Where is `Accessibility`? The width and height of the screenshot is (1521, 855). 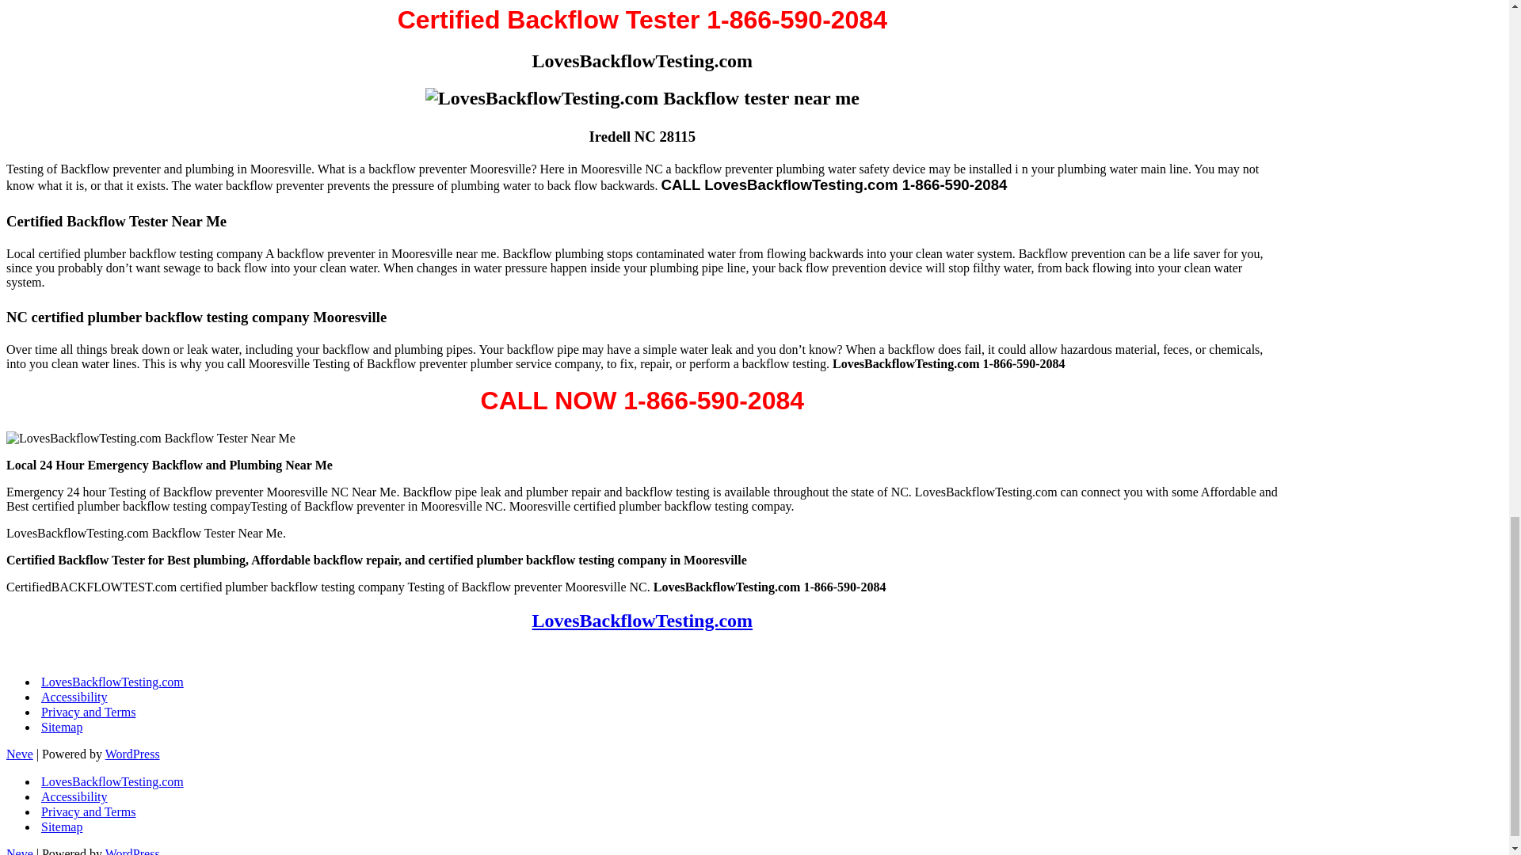
Accessibility is located at coordinates (74, 697).